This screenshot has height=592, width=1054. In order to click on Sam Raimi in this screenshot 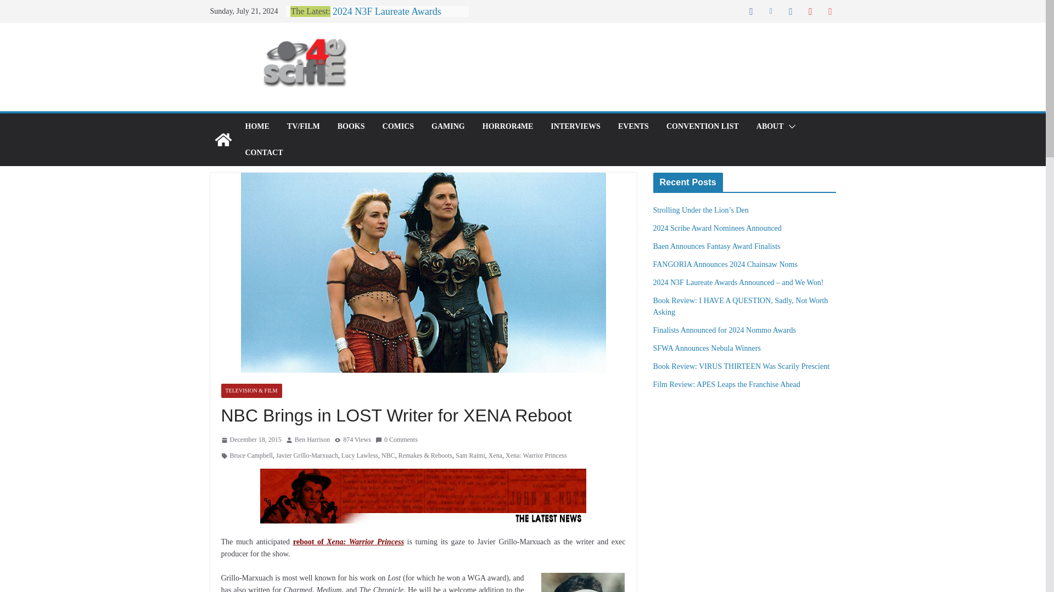, I will do `click(470, 456)`.